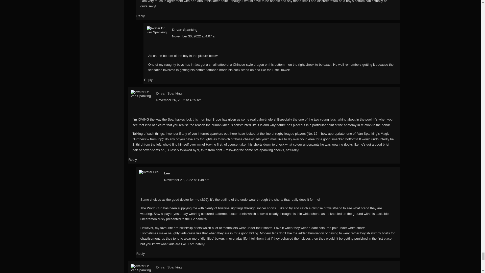 Image resolution: width=485 pixels, height=273 pixels. What do you see at coordinates (187, 180) in the screenshot?
I see `November 27, 2022 at 1:49 am` at bounding box center [187, 180].